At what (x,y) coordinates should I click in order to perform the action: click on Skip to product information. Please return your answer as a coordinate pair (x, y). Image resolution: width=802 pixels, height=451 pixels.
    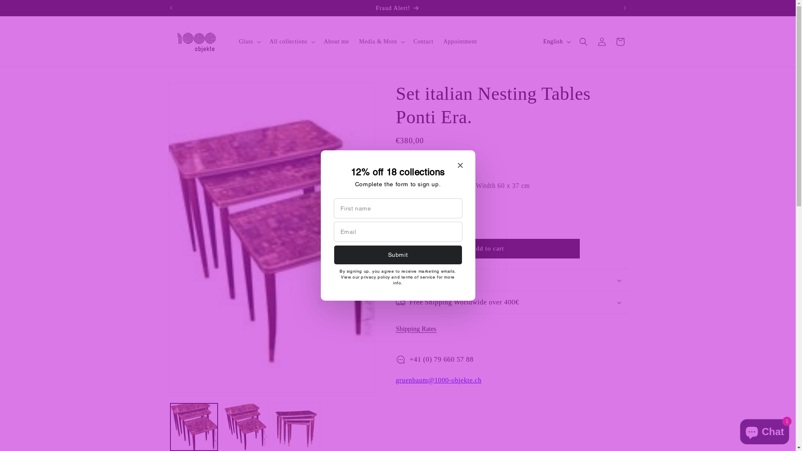
    Looking at the image, I should click on (193, 92).